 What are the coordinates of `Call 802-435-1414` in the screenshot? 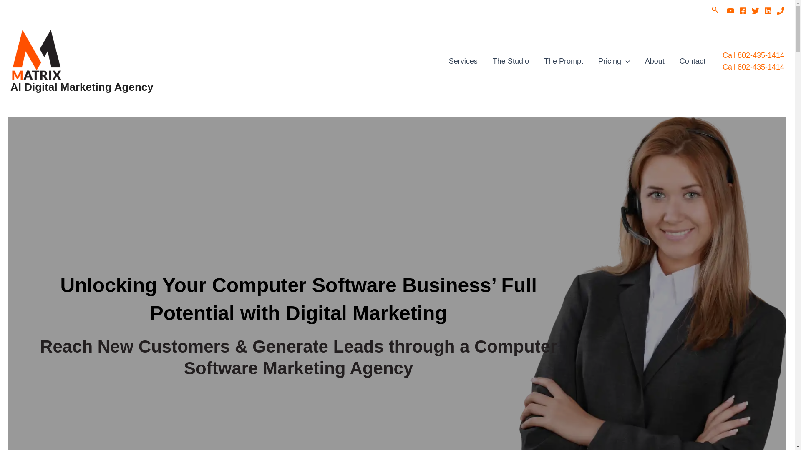 It's located at (753, 60).